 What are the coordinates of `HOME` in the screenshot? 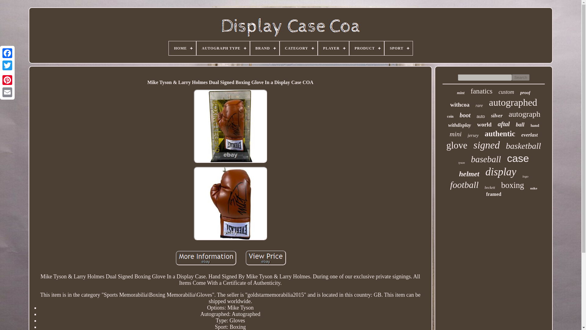 It's located at (182, 48).